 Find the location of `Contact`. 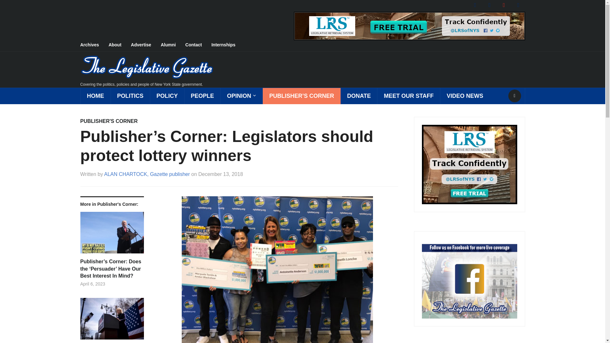

Contact is located at coordinates (198, 45).